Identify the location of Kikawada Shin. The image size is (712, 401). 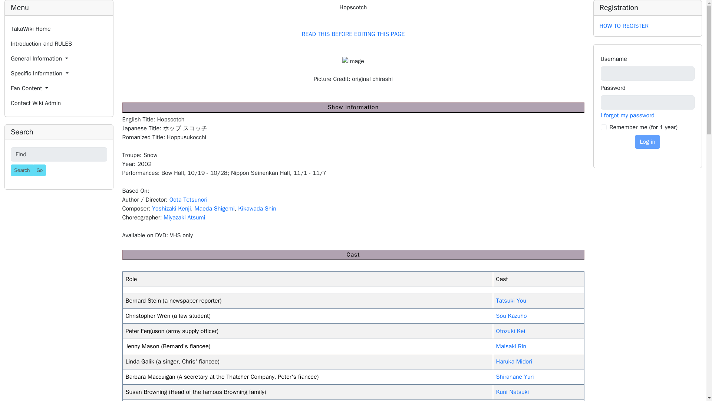
(257, 209).